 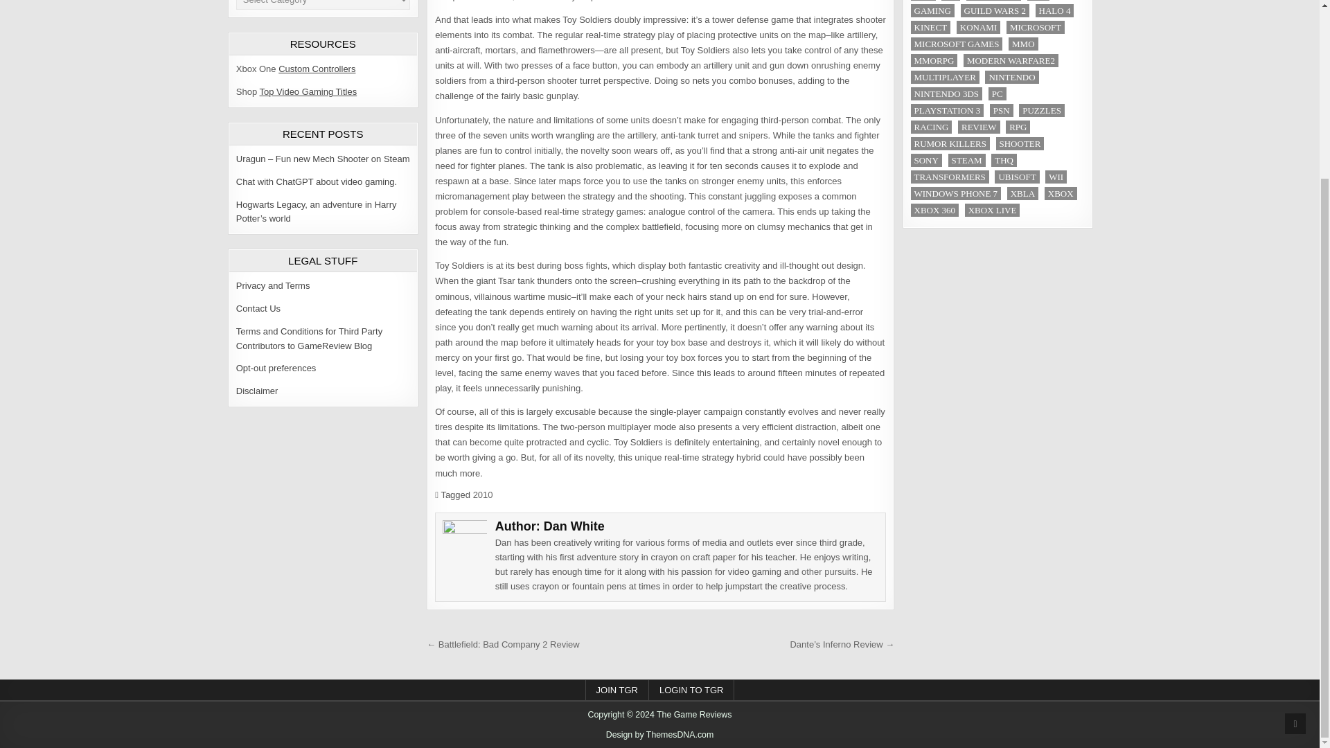 What do you see at coordinates (828, 571) in the screenshot?
I see `other pursuits` at bounding box center [828, 571].